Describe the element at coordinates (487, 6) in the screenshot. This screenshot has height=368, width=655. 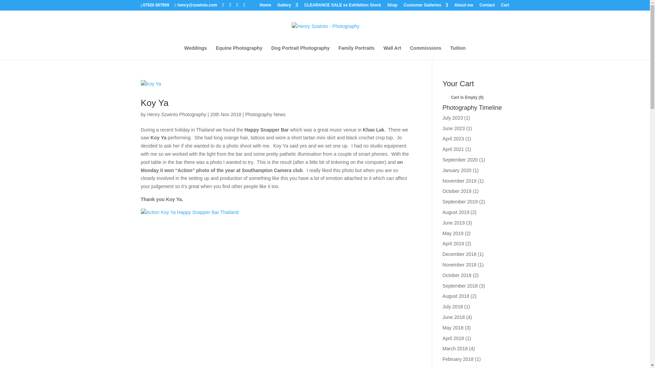
I see `Contact` at that location.